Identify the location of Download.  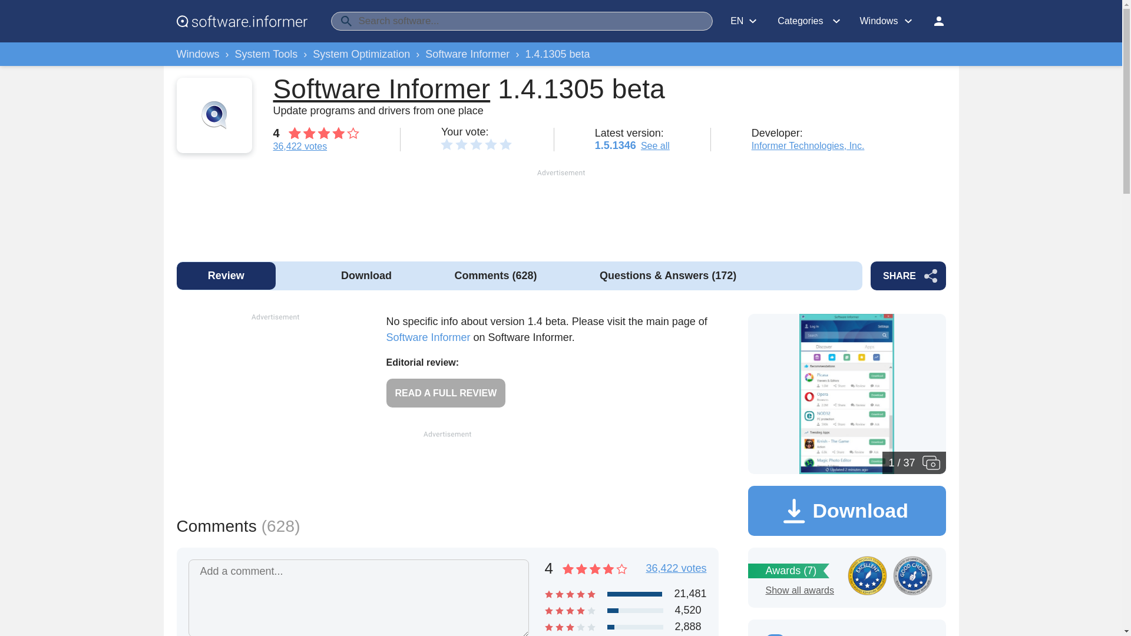
(366, 276).